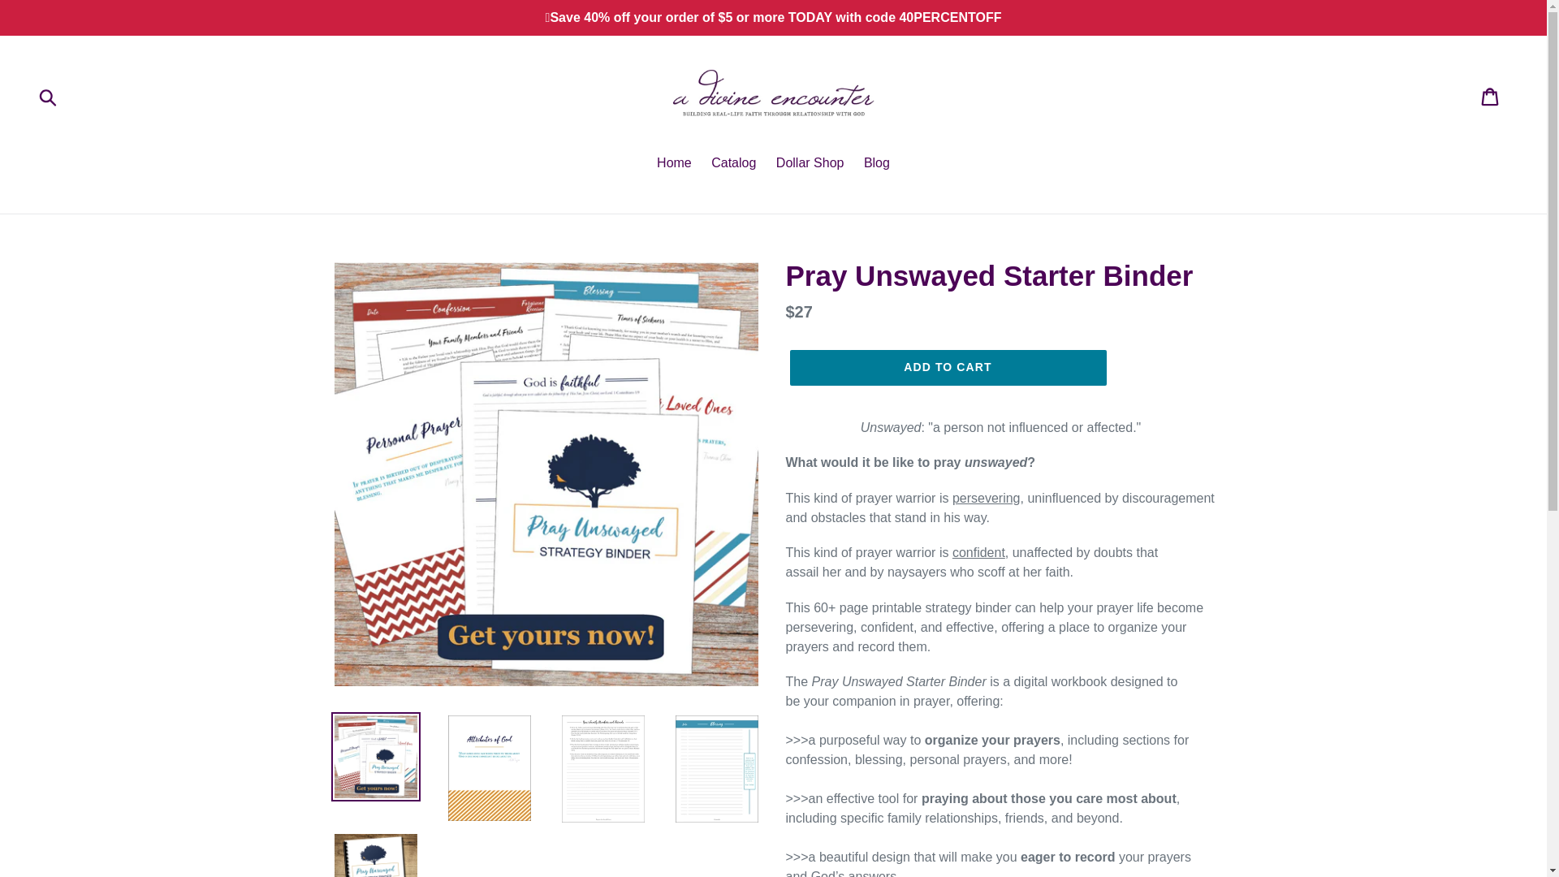 This screenshot has width=1559, height=877. What do you see at coordinates (674, 164) in the screenshot?
I see `Home` at bounding box center [674, 164].